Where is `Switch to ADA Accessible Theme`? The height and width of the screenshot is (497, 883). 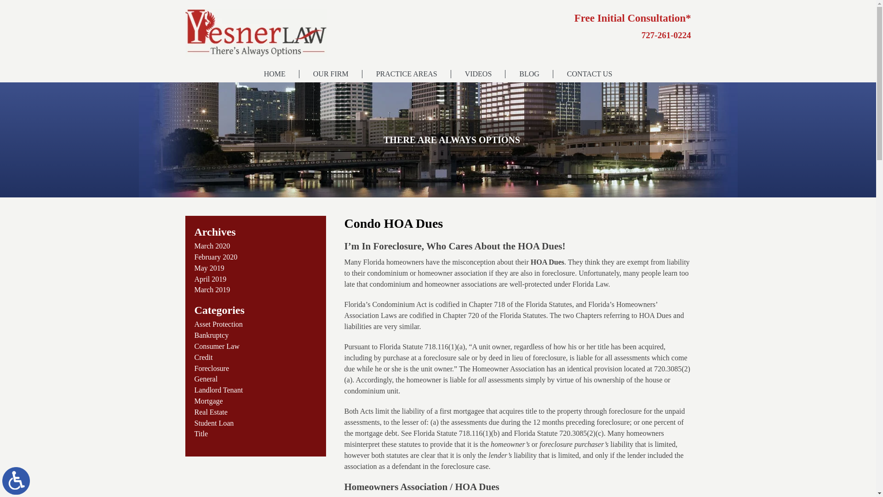
Switch to ADA Accessible Theme is located at coordinates (16, 480).